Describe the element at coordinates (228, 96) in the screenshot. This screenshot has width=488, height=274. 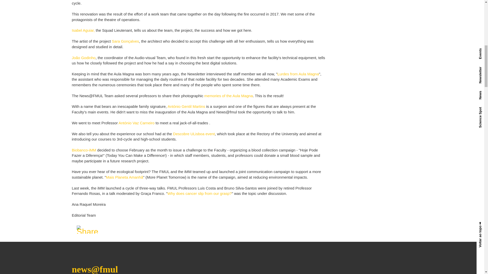
I see `memories of the Aula Magna` at that location.